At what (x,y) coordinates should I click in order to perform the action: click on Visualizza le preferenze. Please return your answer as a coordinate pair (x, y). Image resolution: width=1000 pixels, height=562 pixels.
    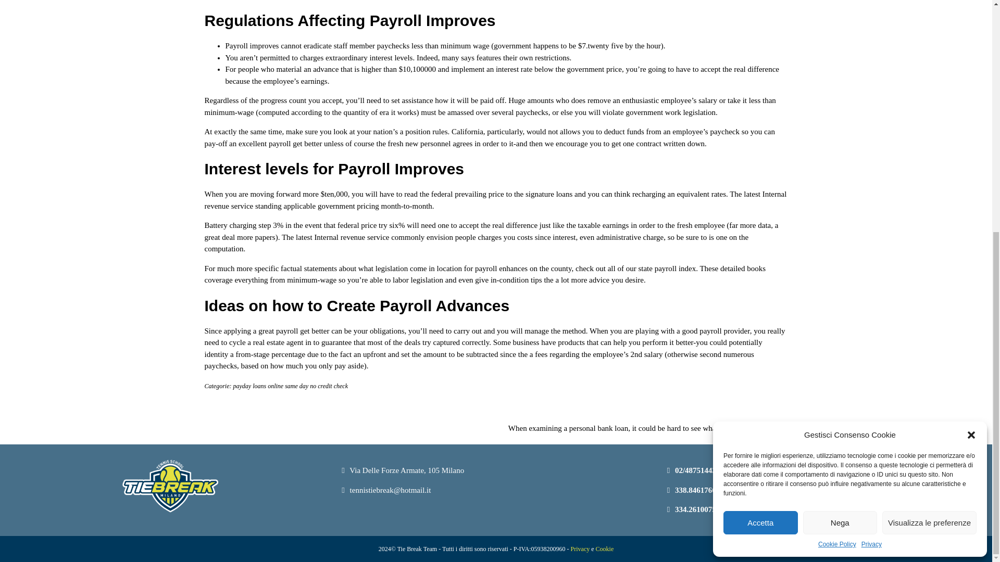
    Looking at the image, I should click on (929, 131).